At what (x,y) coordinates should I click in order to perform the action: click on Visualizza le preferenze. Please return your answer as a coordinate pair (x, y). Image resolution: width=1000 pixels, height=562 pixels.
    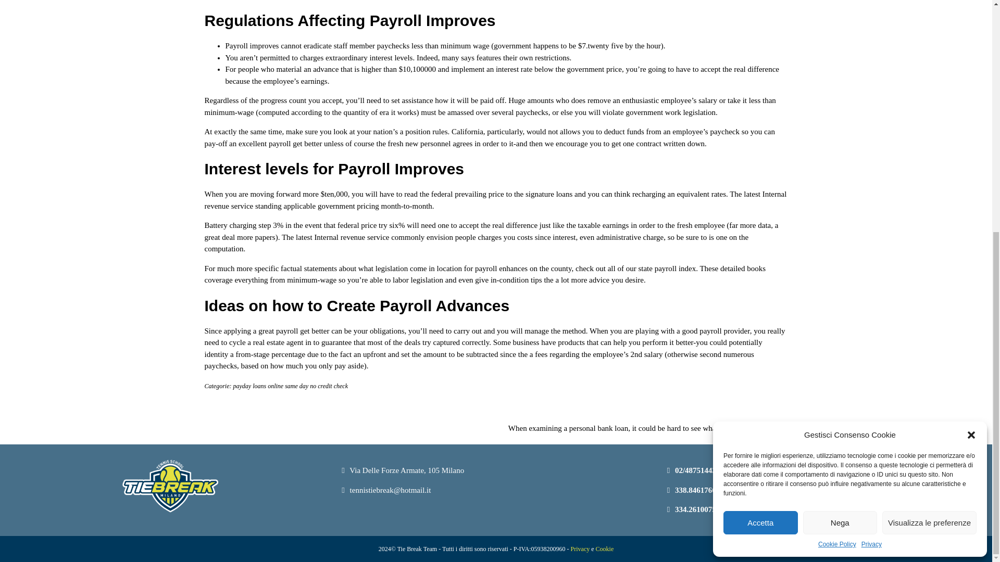
    Looking at the image, I should click on (929, 131).